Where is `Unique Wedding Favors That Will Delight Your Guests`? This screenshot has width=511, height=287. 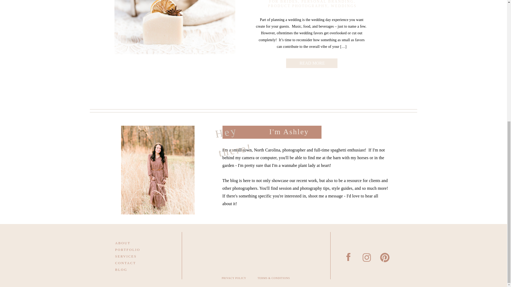
Unique Wedding Favors That Will Delight Your Guests is located at coordinates (175, 27).